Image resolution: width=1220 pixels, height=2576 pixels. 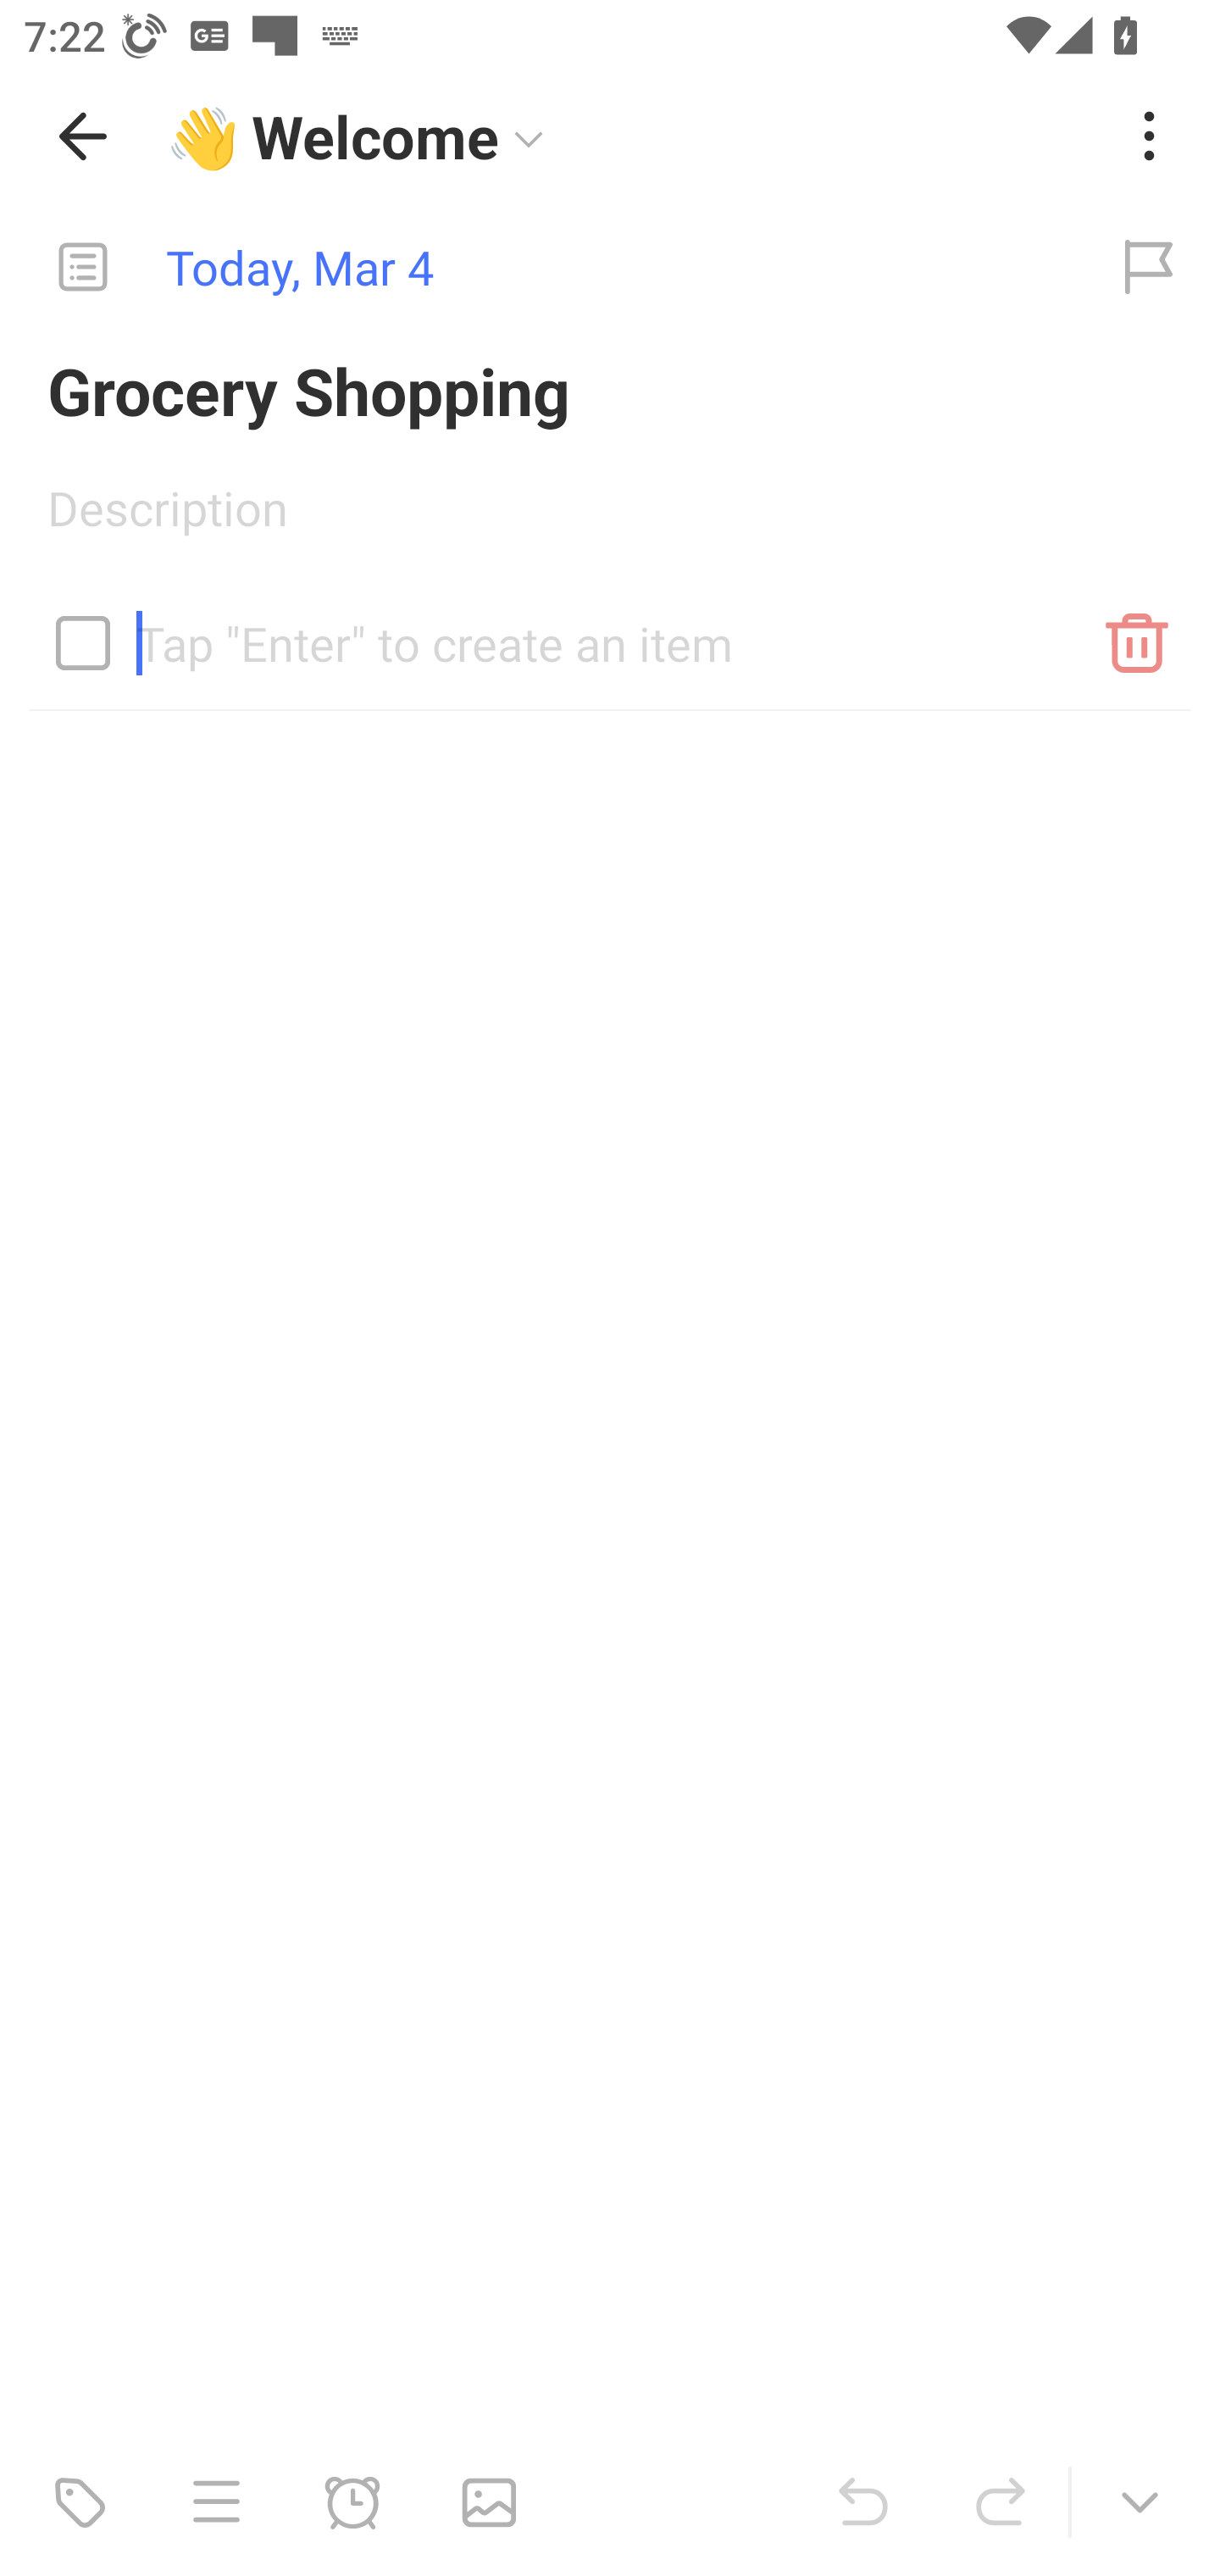 What do you see at coordinates (539, 268) in the screenshot?
I see `Today, Mar 4 ` at bounding box center [539, 268].